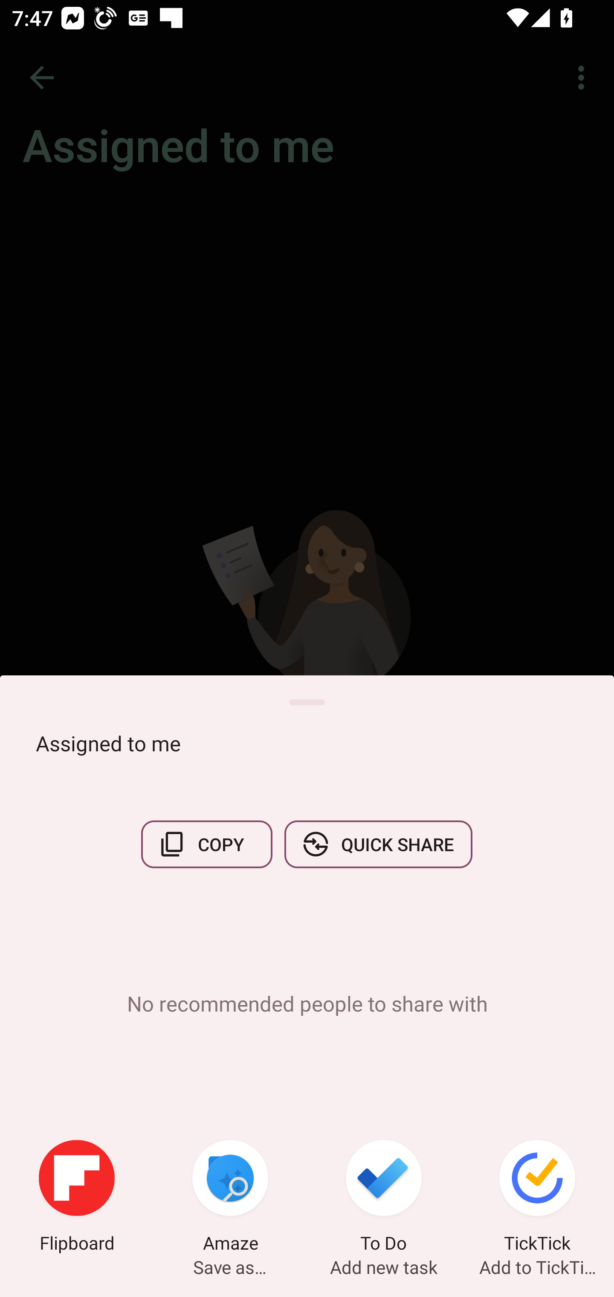  What do you see at coordinates (384, 1198) in the screenshot?
I see `To Do Add new task` at bounding box center [384, 1198].